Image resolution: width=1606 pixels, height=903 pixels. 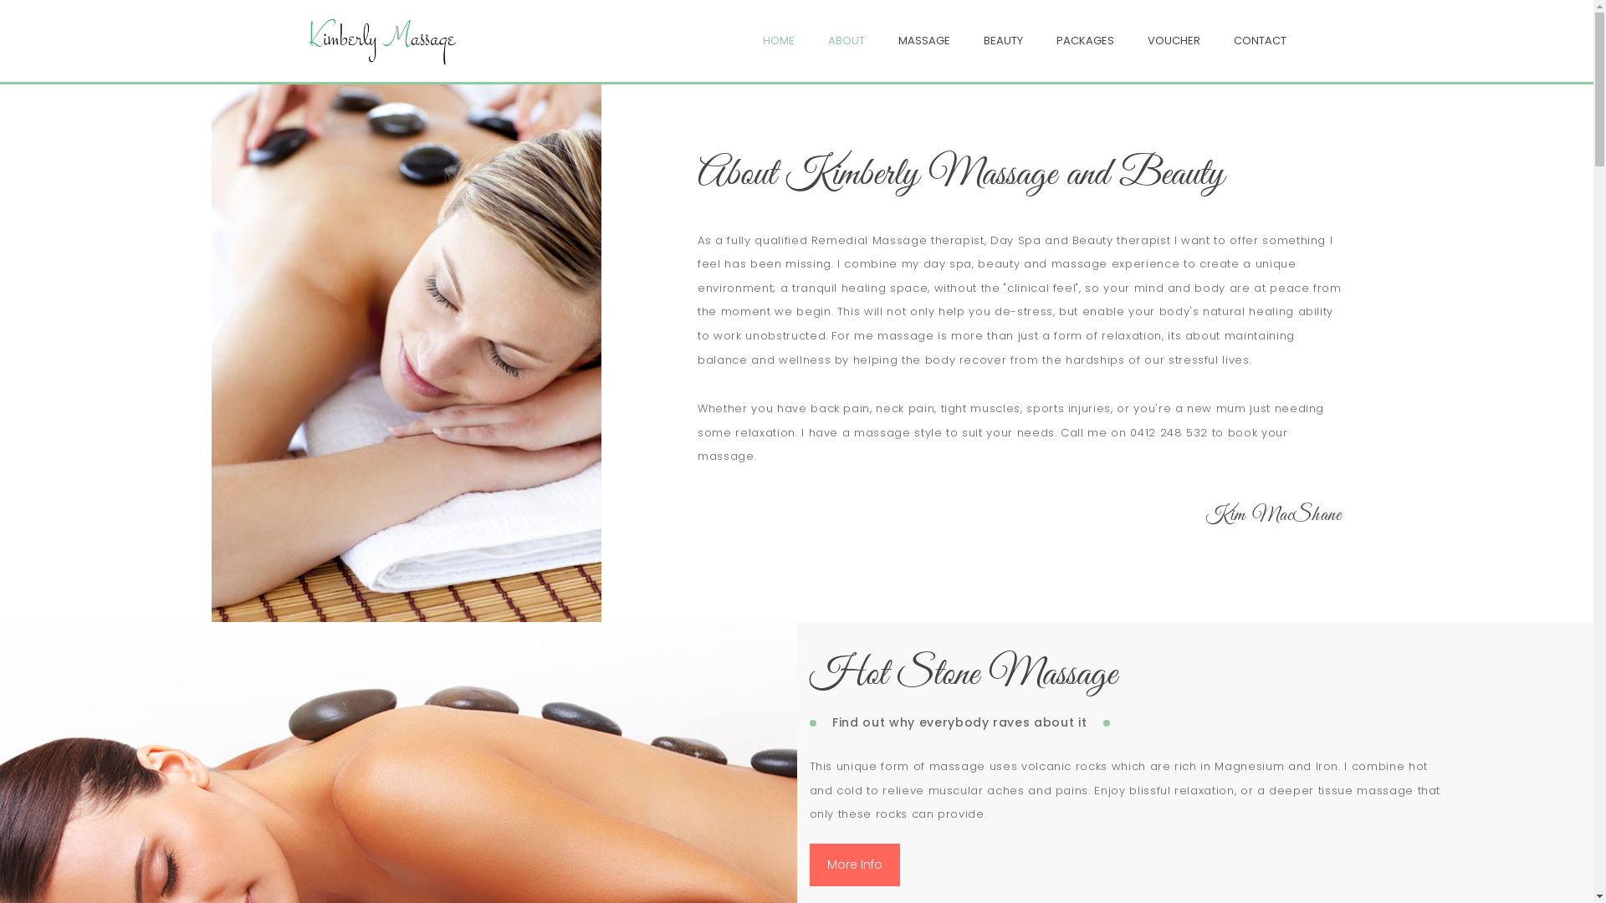 I want to click on HOME, so click(x=779, y=40).